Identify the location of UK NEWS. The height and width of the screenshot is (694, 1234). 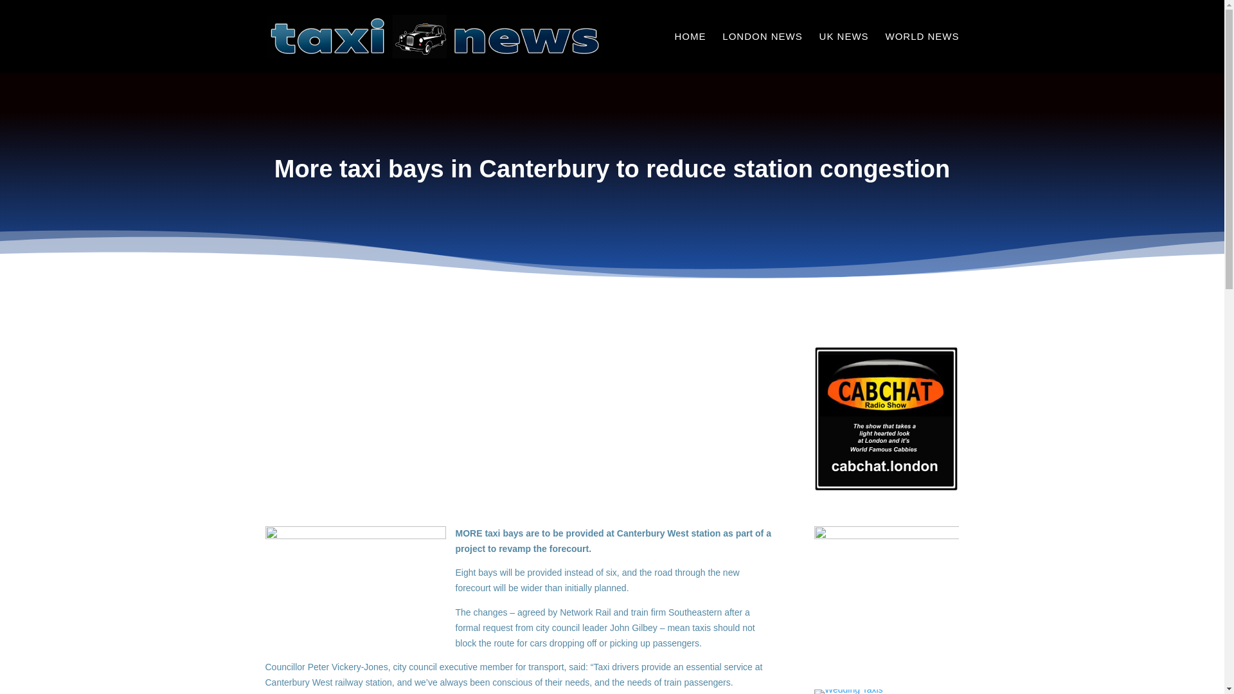
(843, 53).